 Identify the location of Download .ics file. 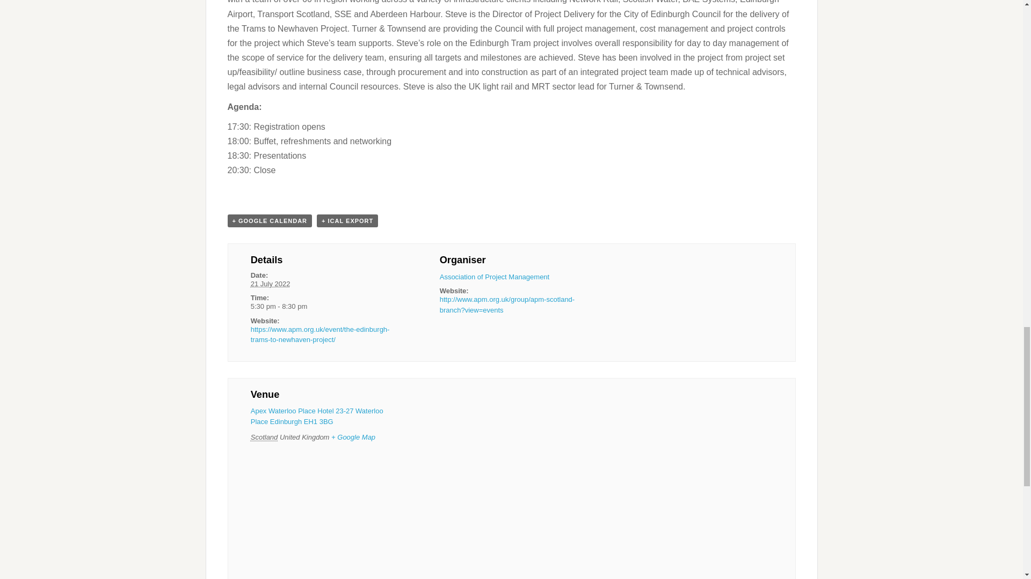
(347, 221).